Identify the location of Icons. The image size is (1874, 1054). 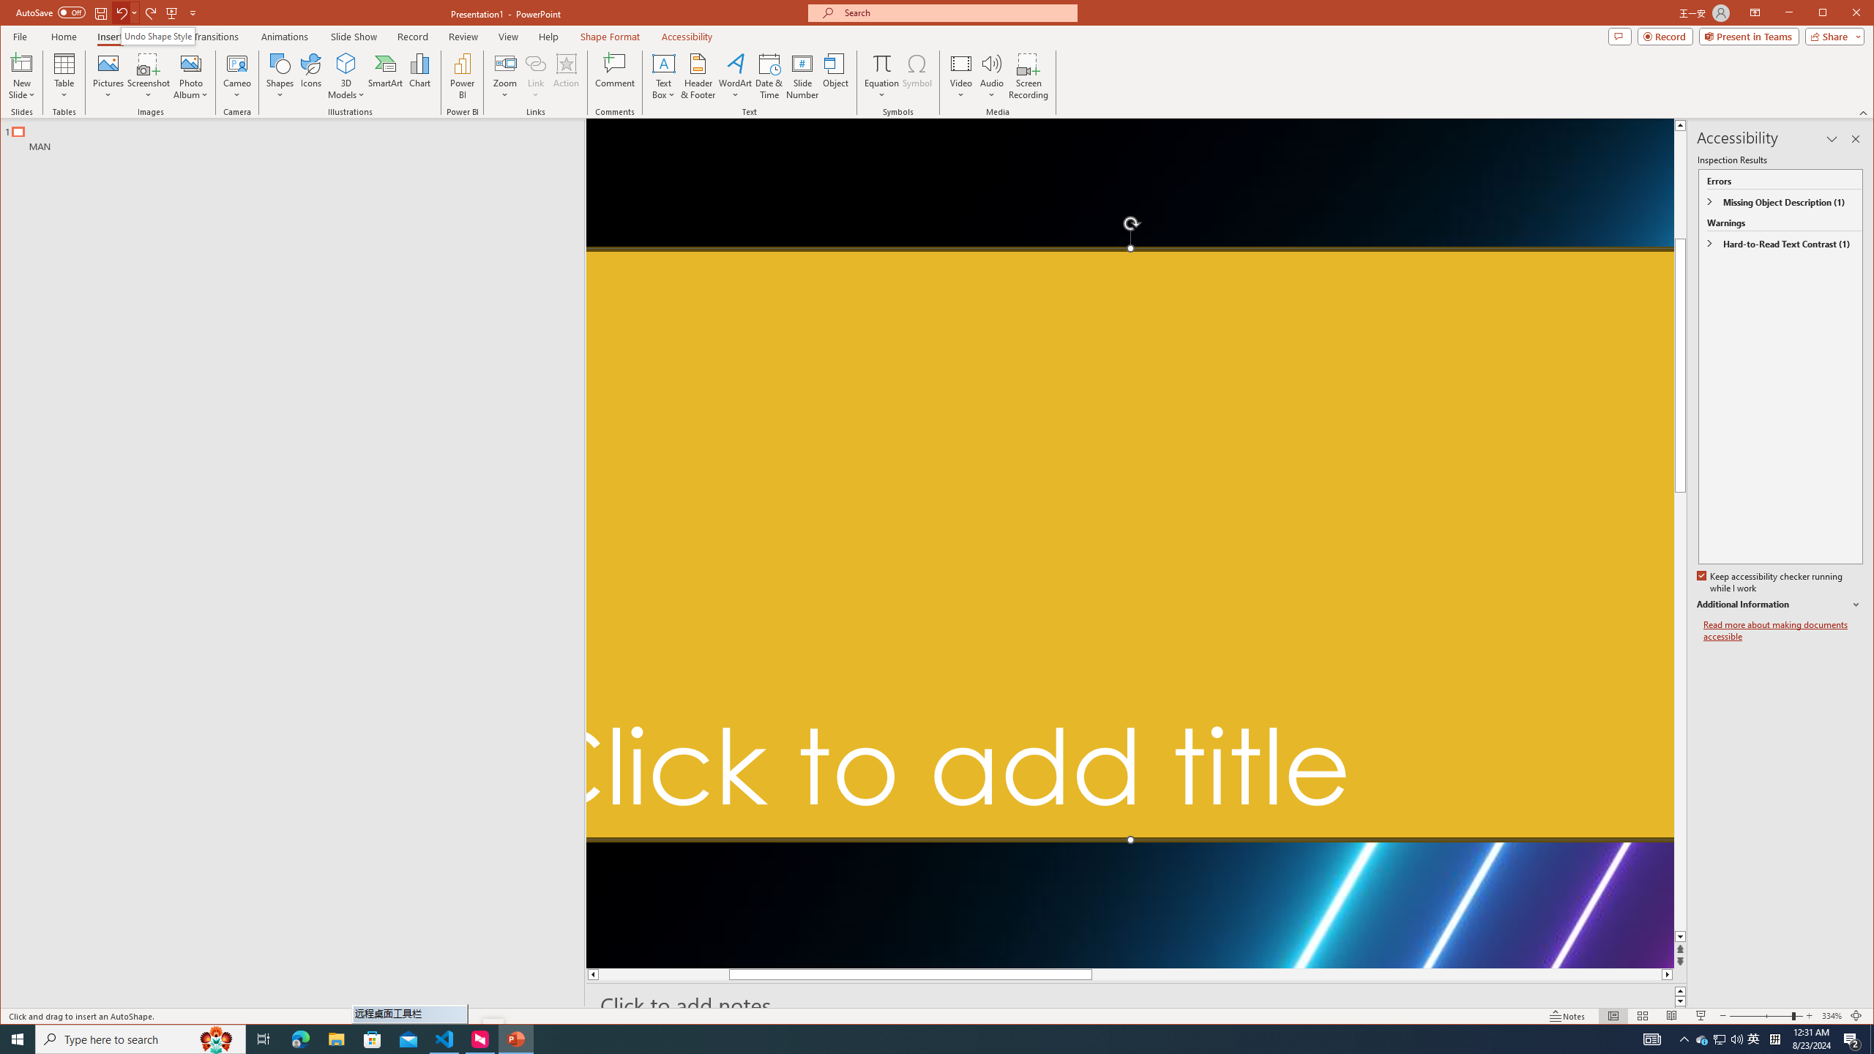
(310, 76).